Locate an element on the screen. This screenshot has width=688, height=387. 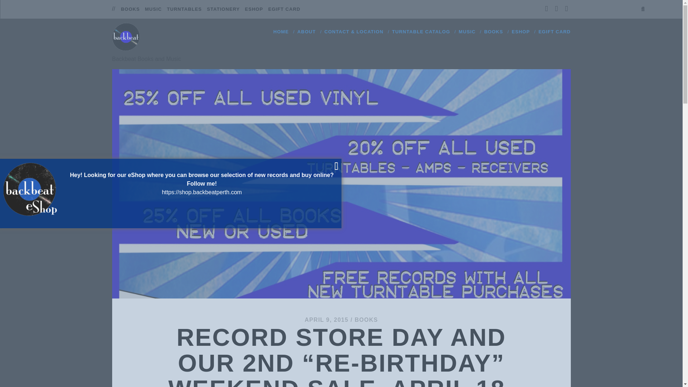
STATIONERY is located at coordinates (224, 9).